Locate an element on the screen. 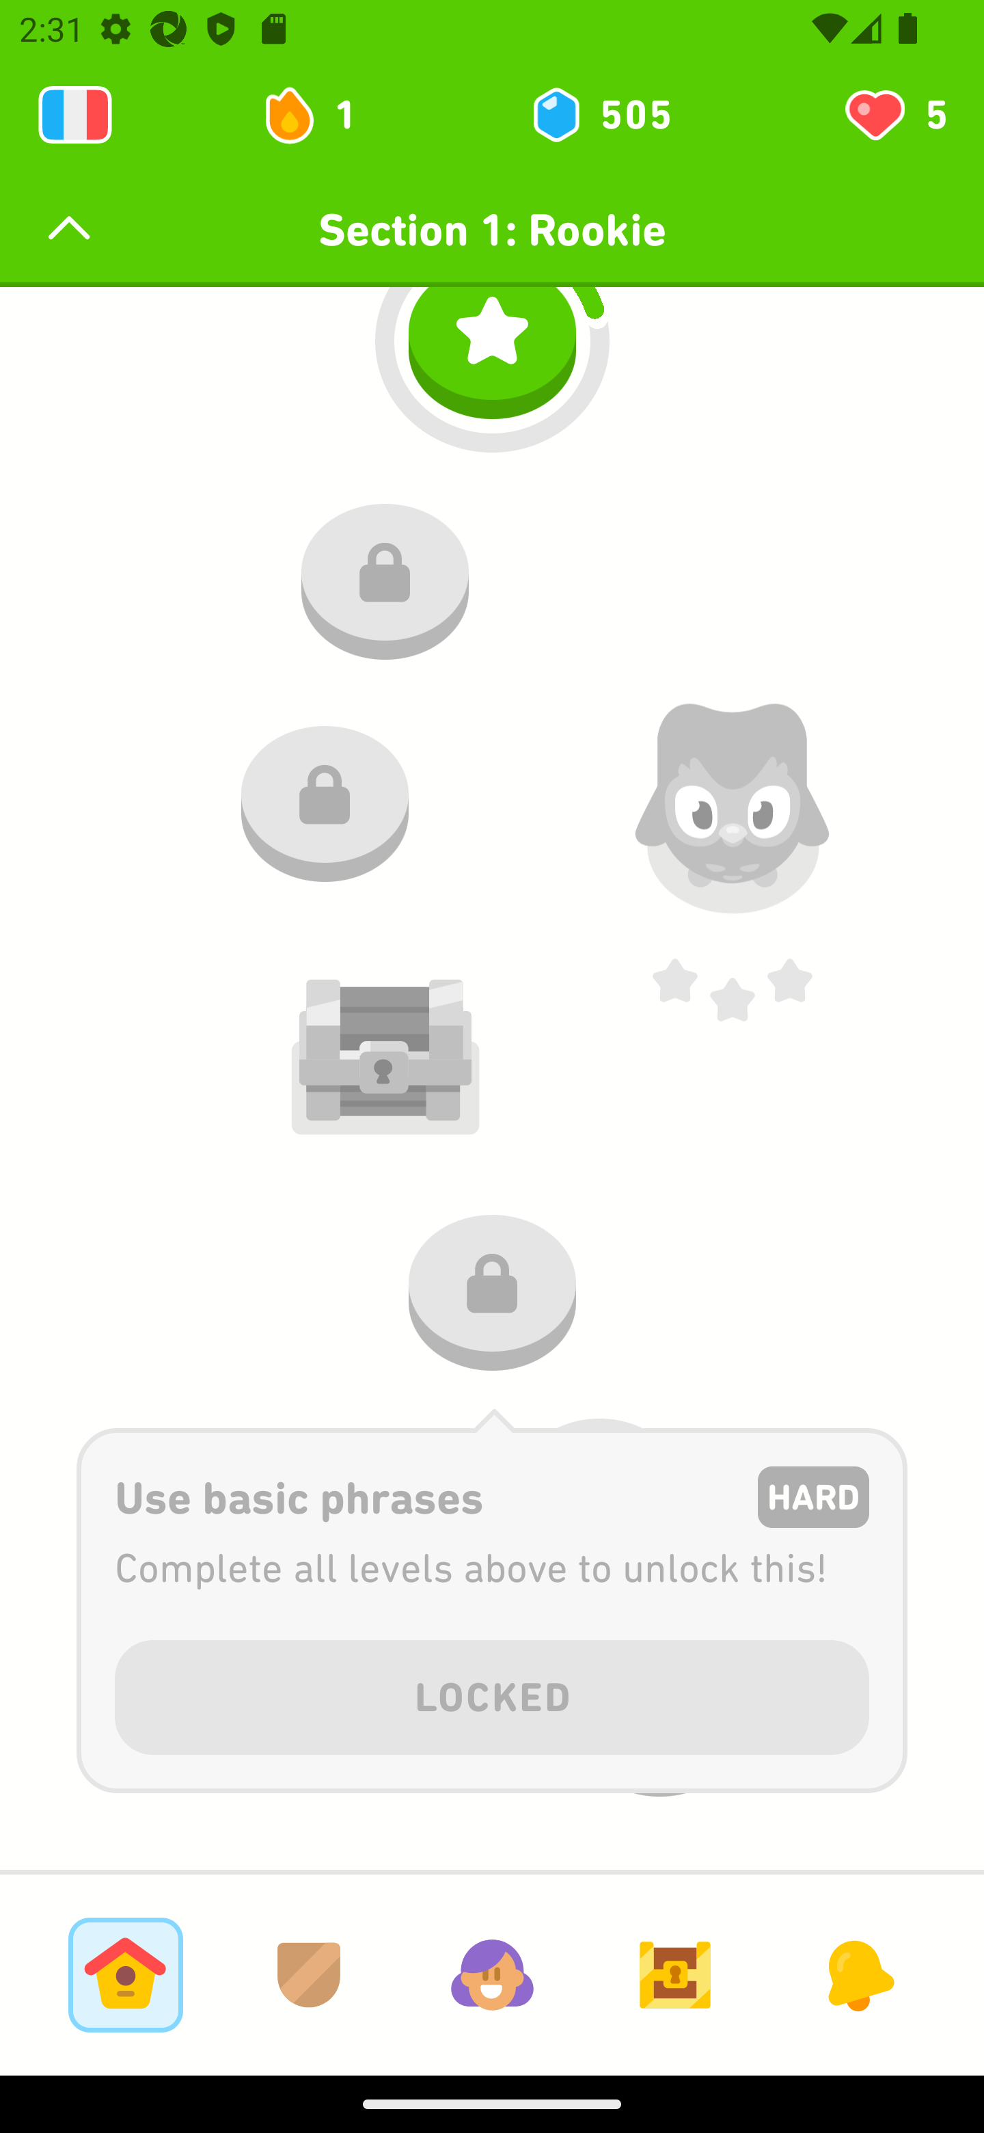  Learn Tab is located at coordinates (125, 1974).